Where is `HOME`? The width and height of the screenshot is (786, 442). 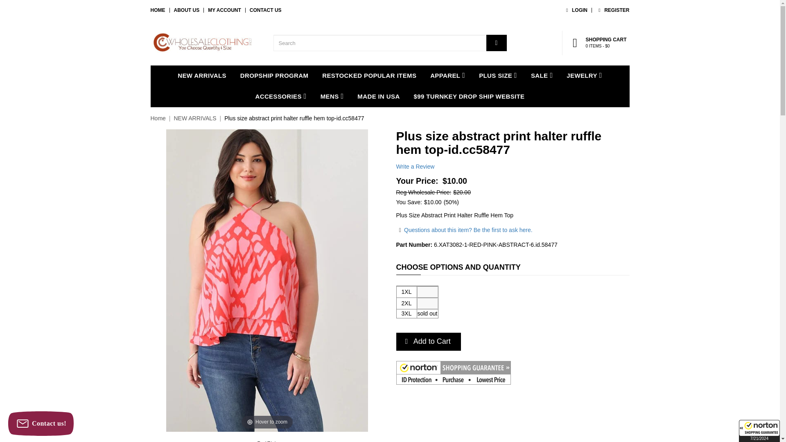
HOME is located at coordinates (158, 10).